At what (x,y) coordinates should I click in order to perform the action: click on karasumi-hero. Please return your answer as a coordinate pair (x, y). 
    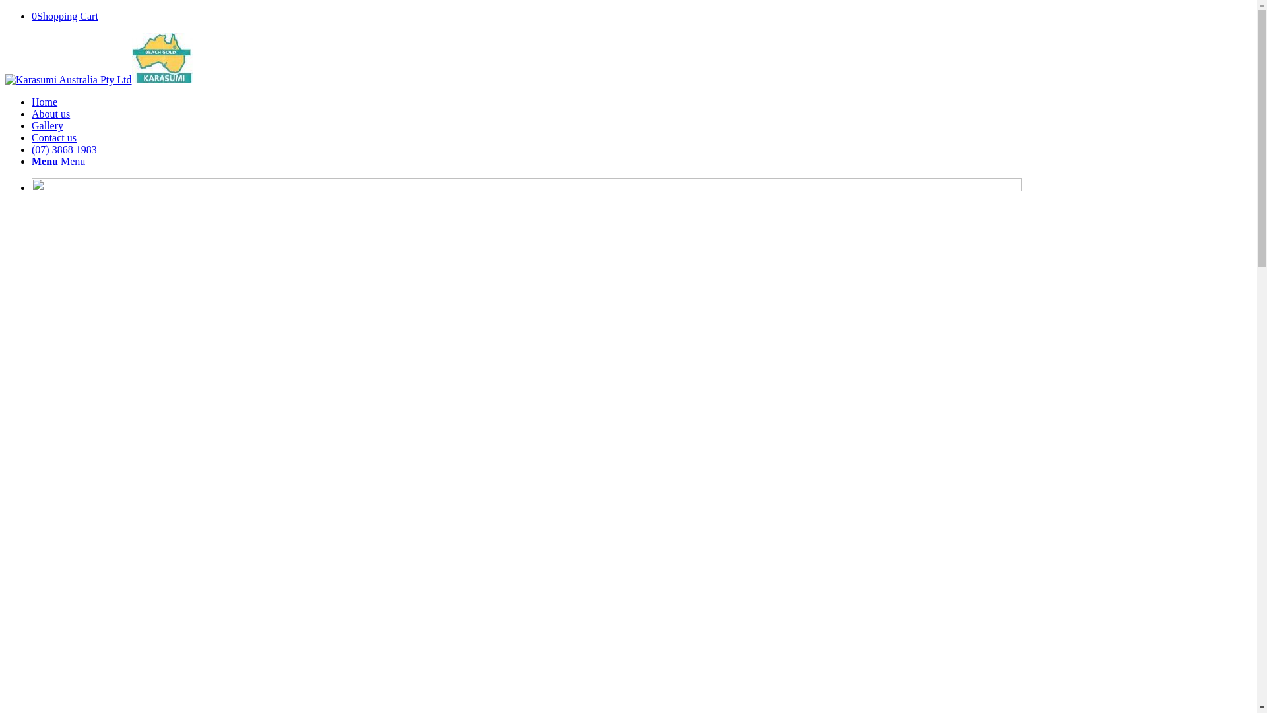
    Looking at the image, I should click on (527, 386).